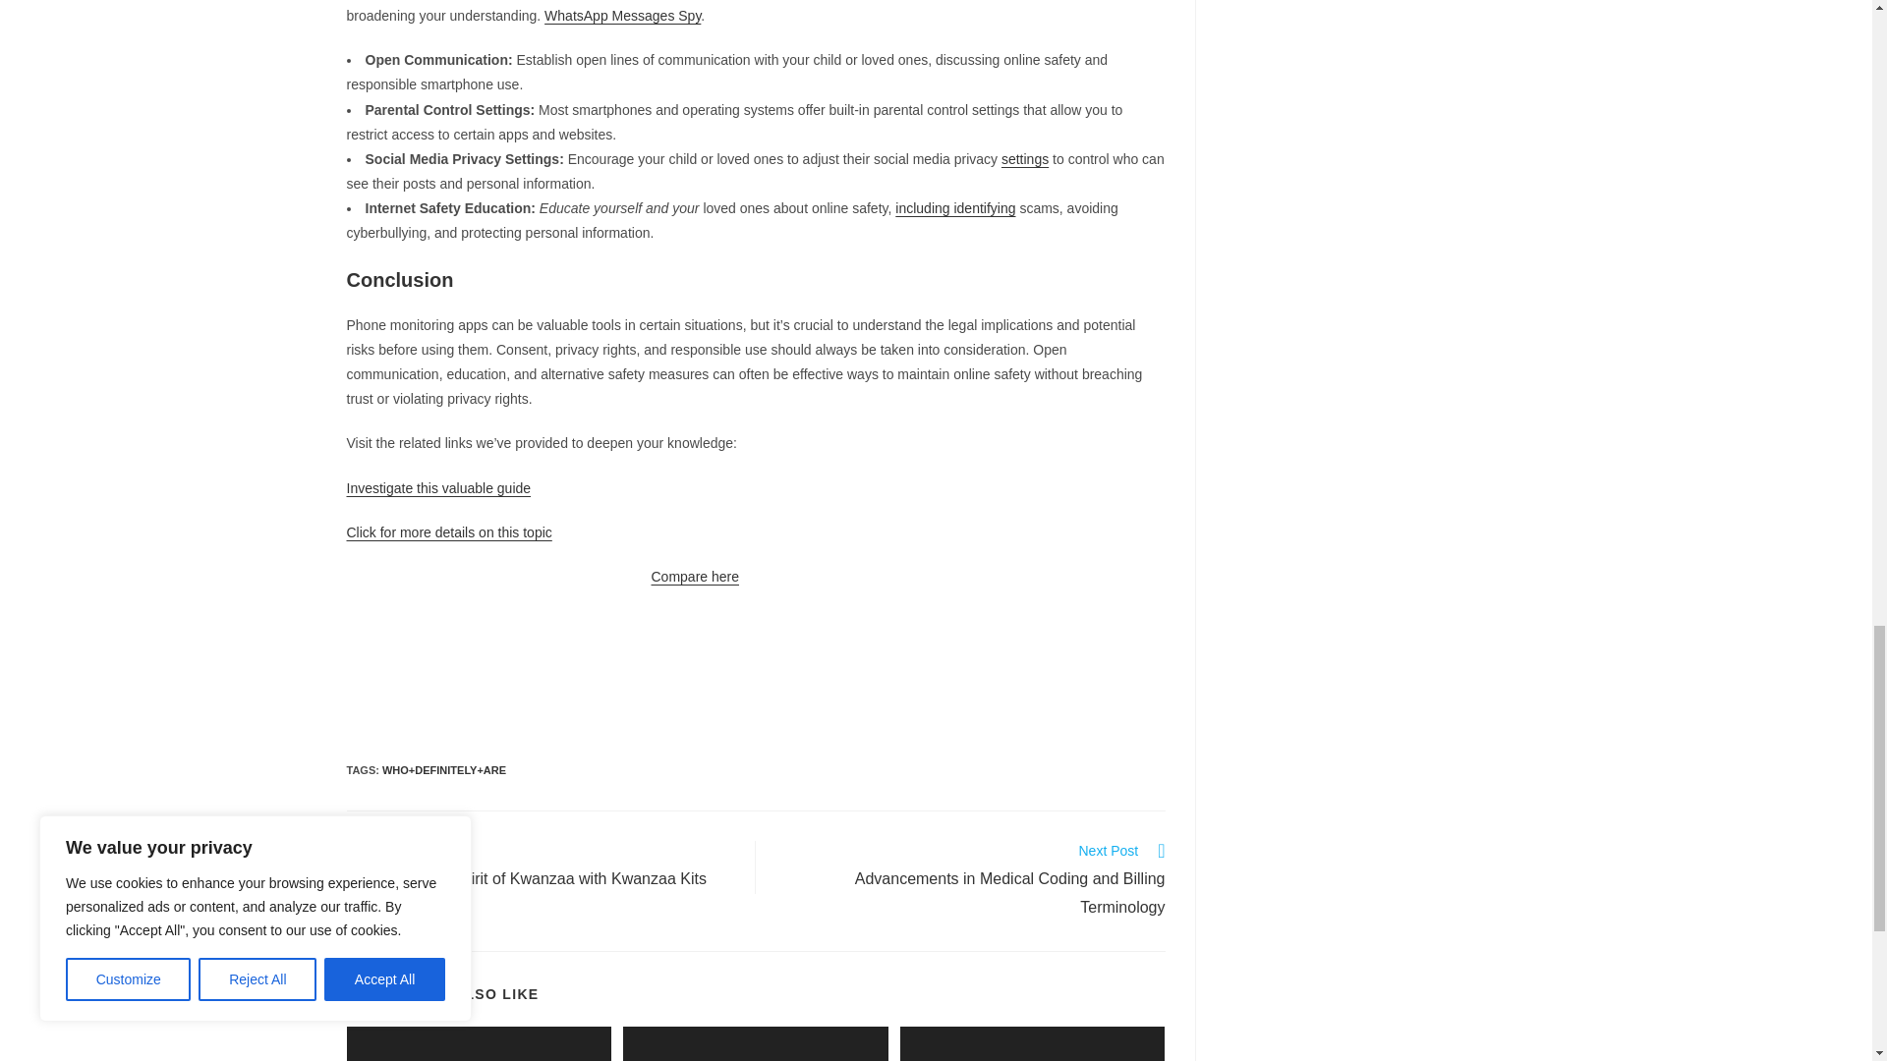 The height and width of the screenshot is (1061, 1887). What do you see at coordinates (622, 15) in the screenshot?
I see `WhatsApp Messages Spy` at bounding box center [622, 15].